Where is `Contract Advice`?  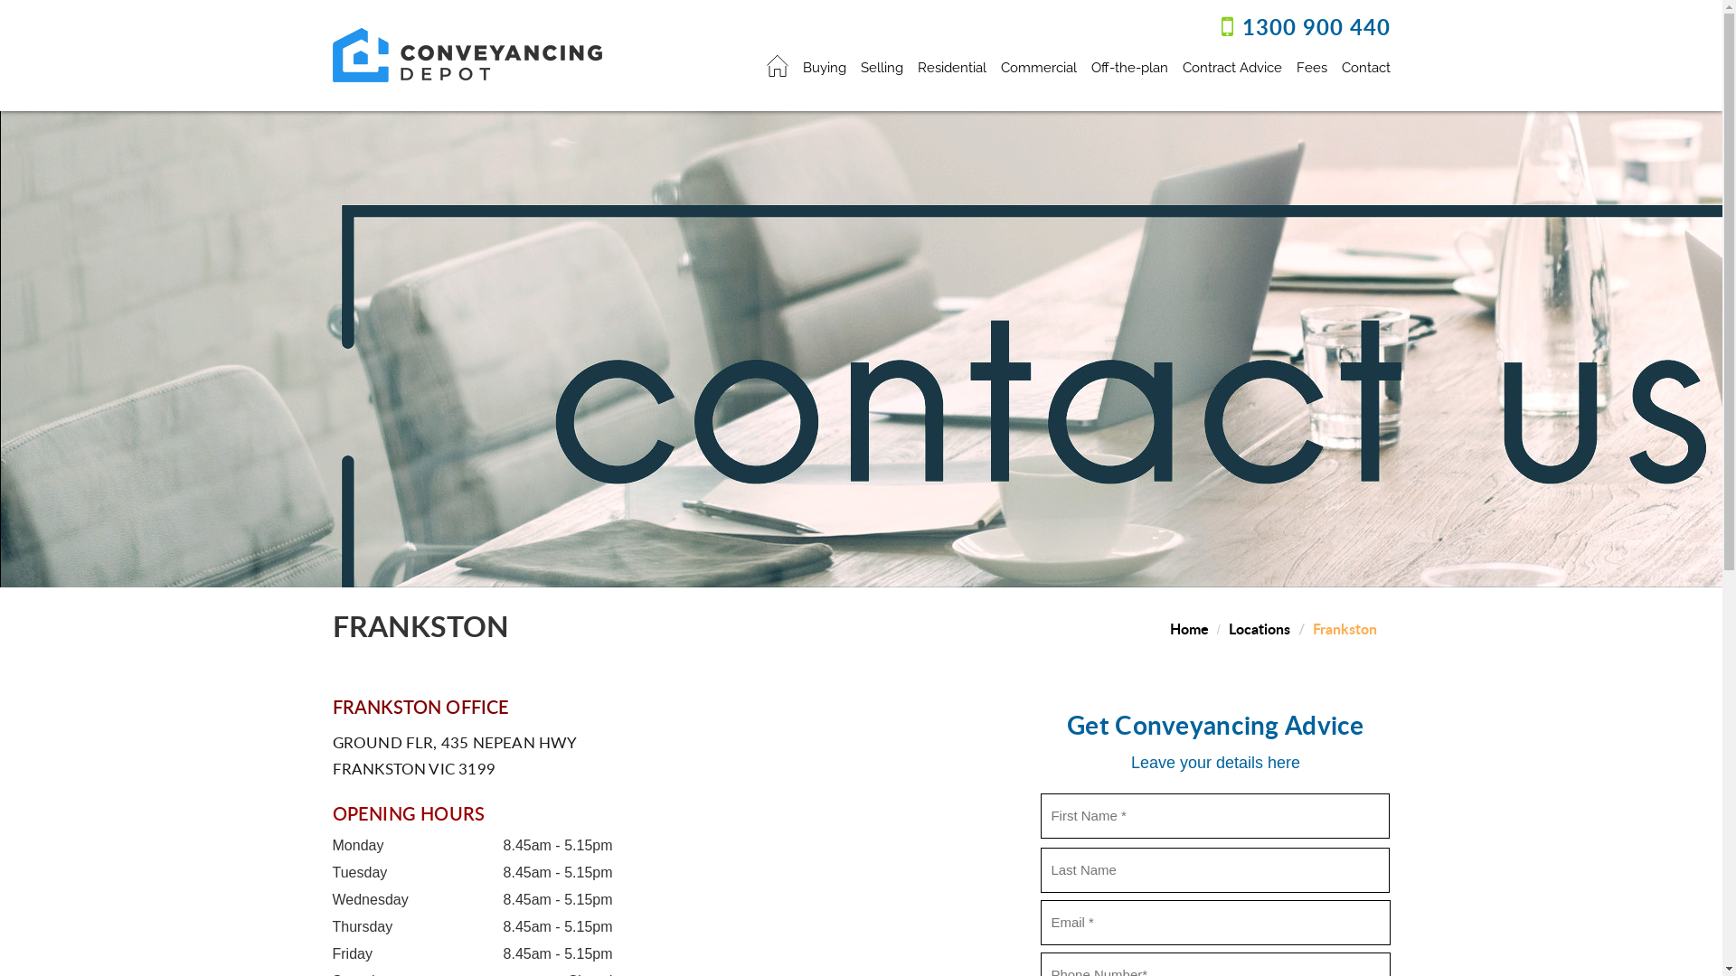
Contract Advice is located at coordinates (1232, 65).